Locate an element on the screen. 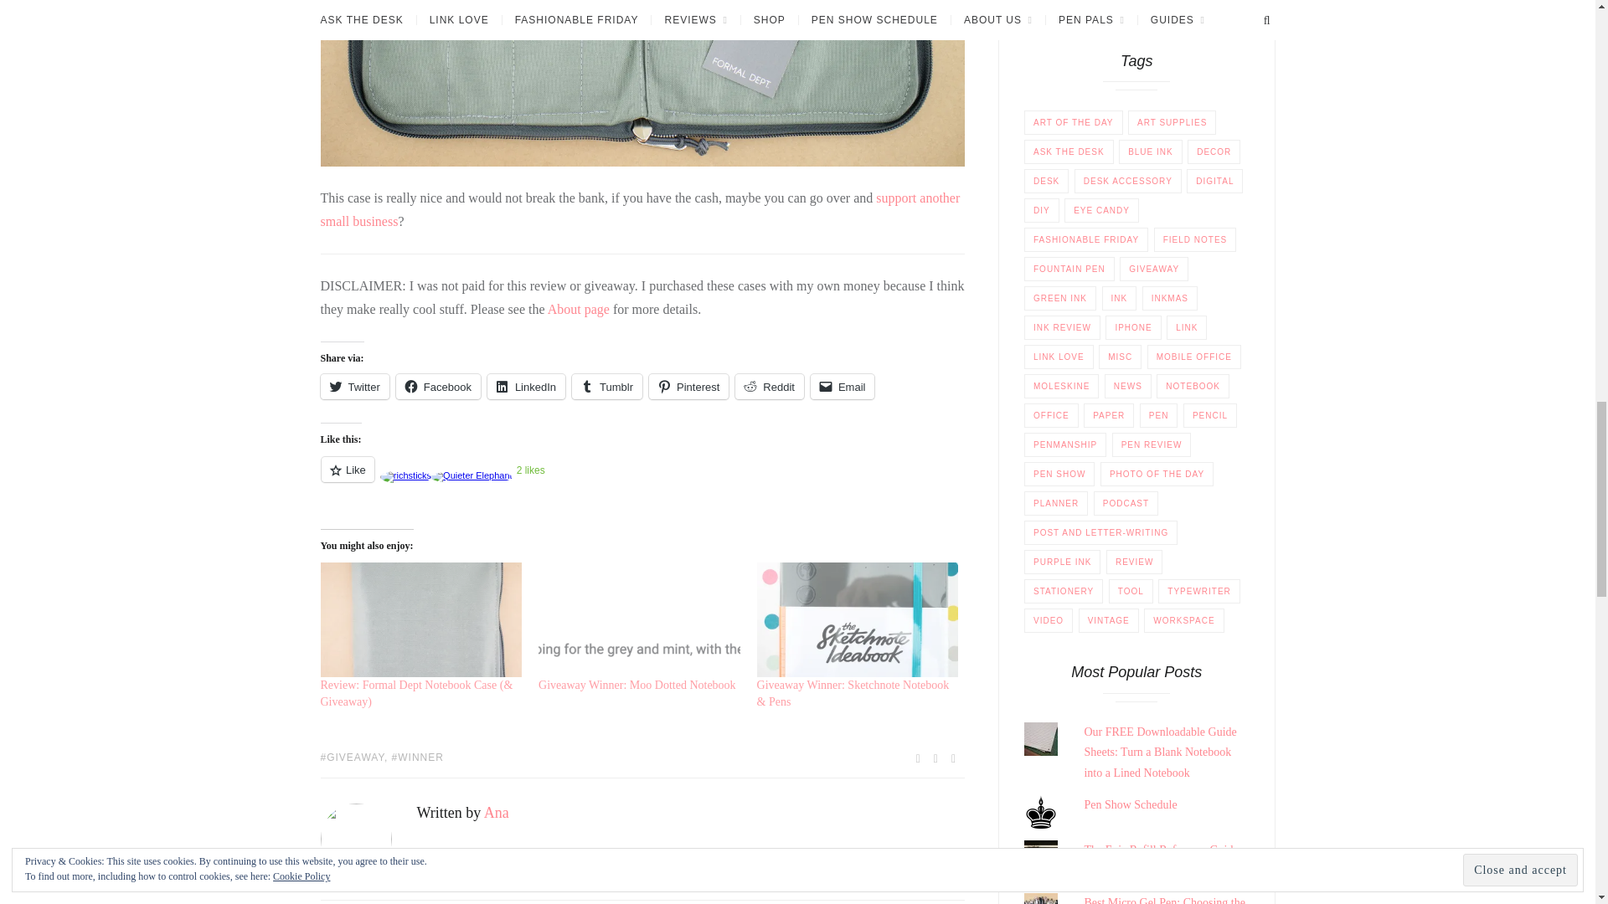  Click to share on Pinterest is located at coordinates (688, 387).